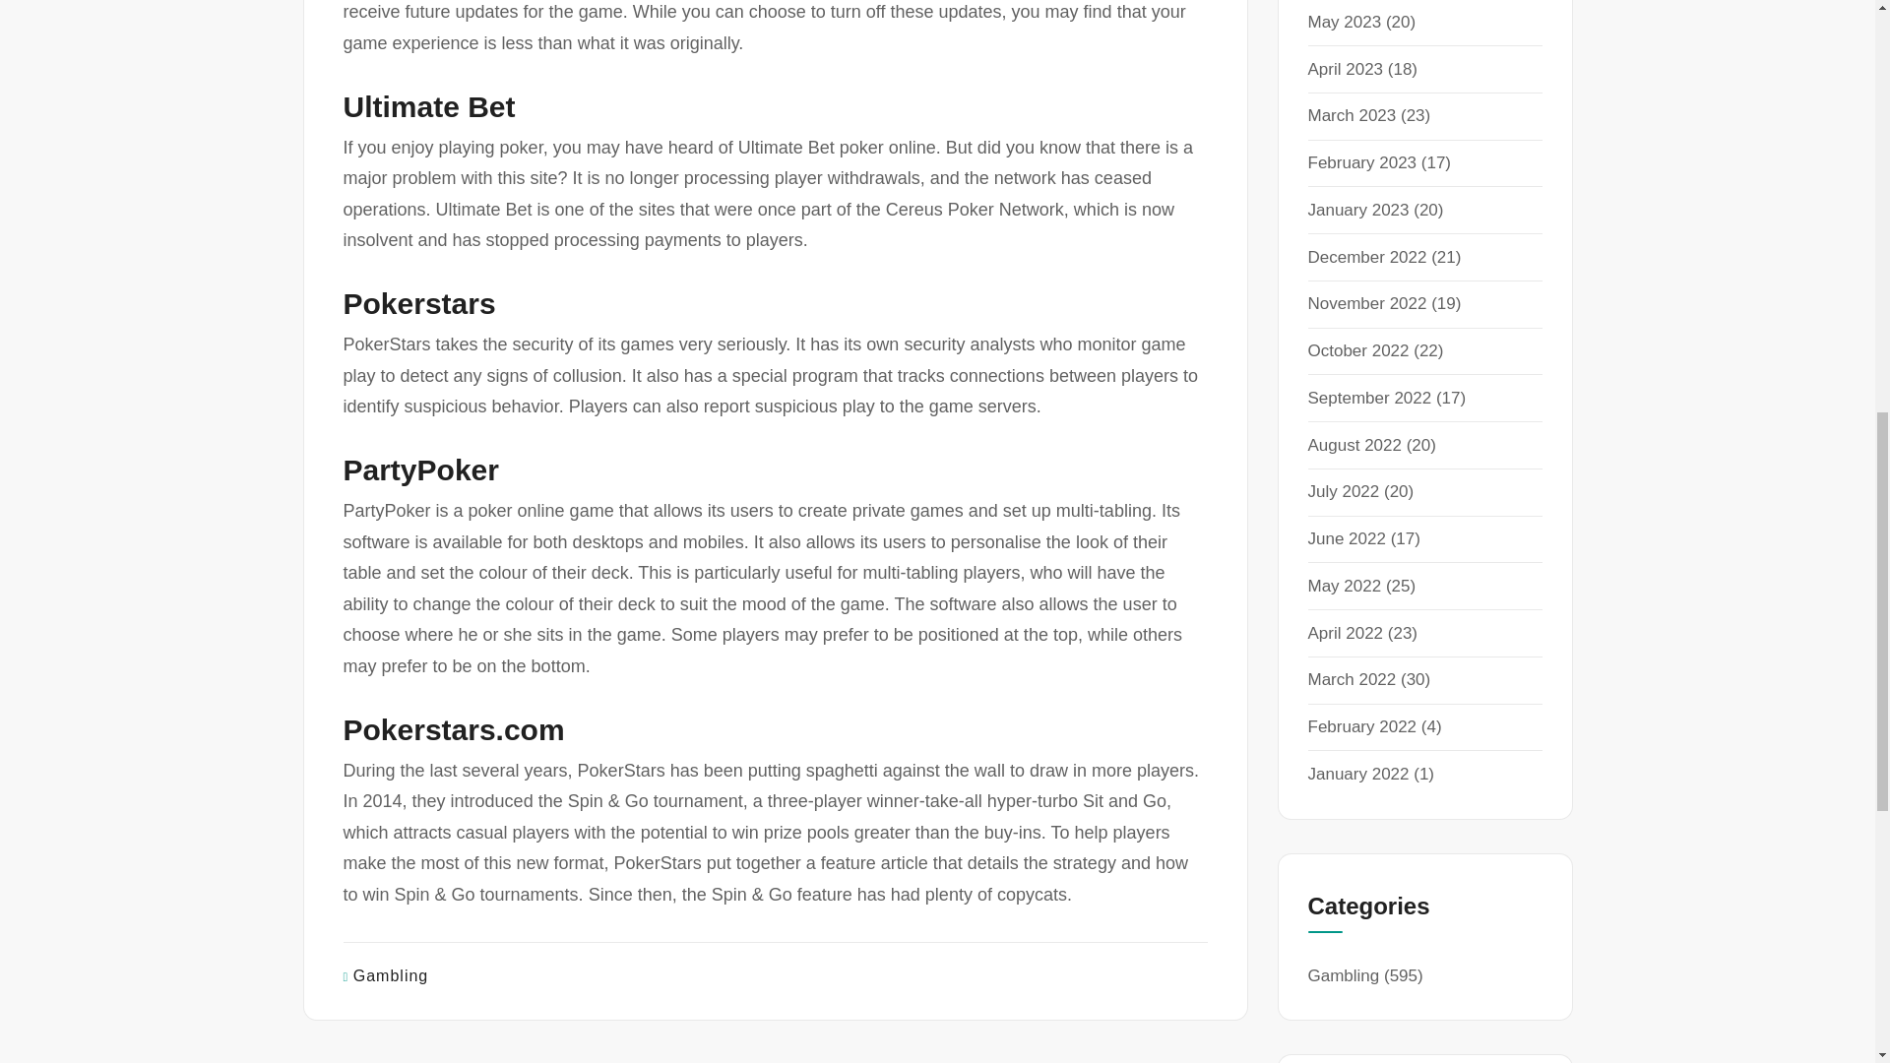 The width and height of the screenshot is (1890, 1063). Describe the element at coordinates (1368, 398) in the screenshot. I see `September 2022` at that location.